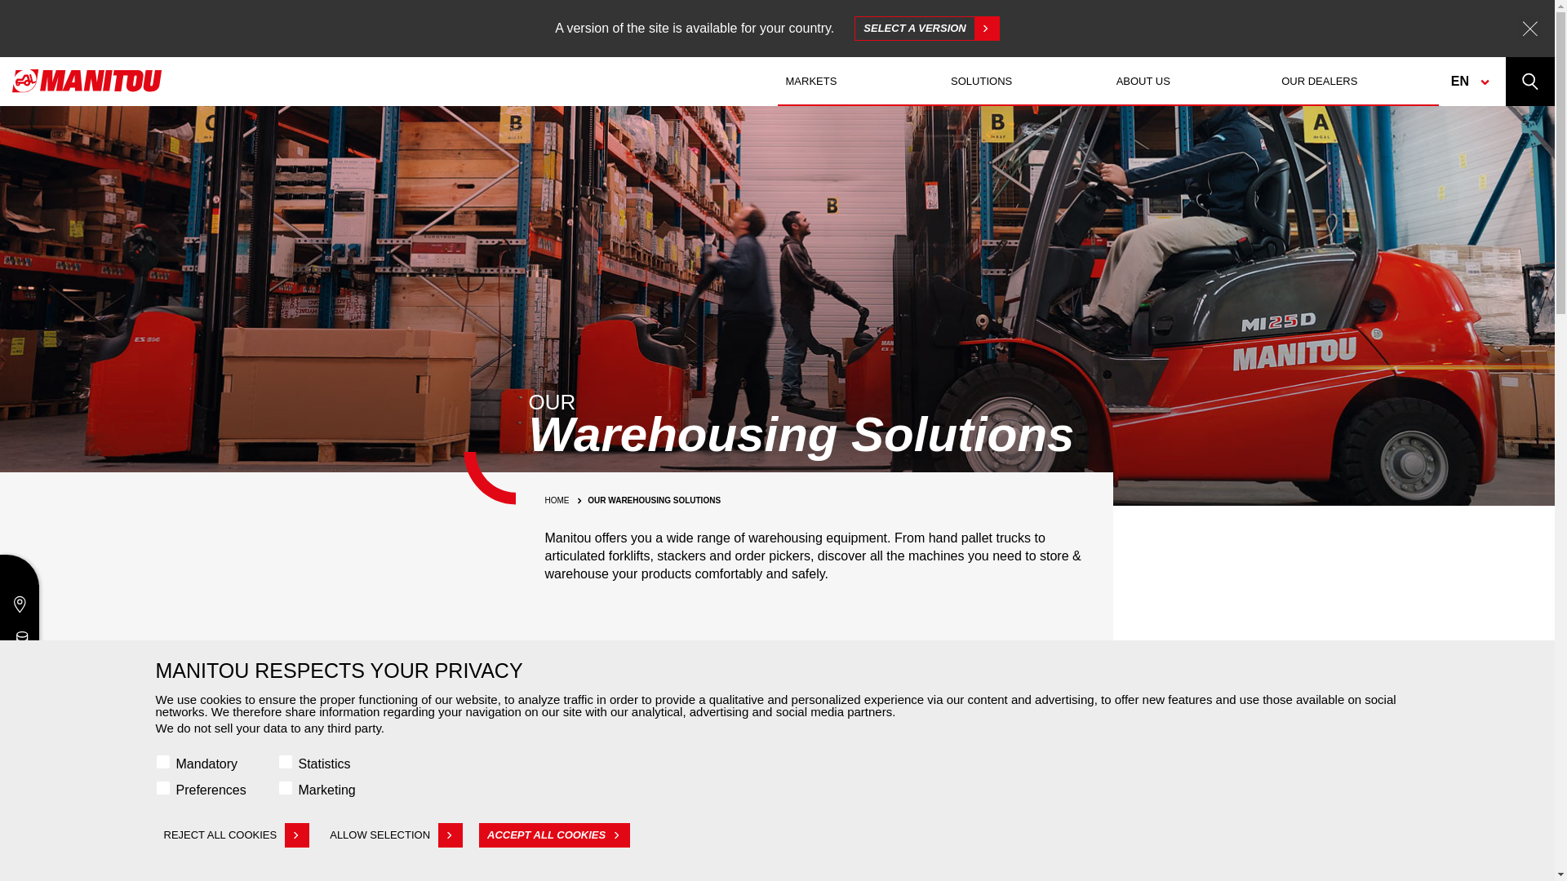 Image resolution: width=1567 pixels, height=881 pixels. What do you see at coordinates (860, 82) in the screenshot?
I see `HOME` at bounding box center [860, 82].